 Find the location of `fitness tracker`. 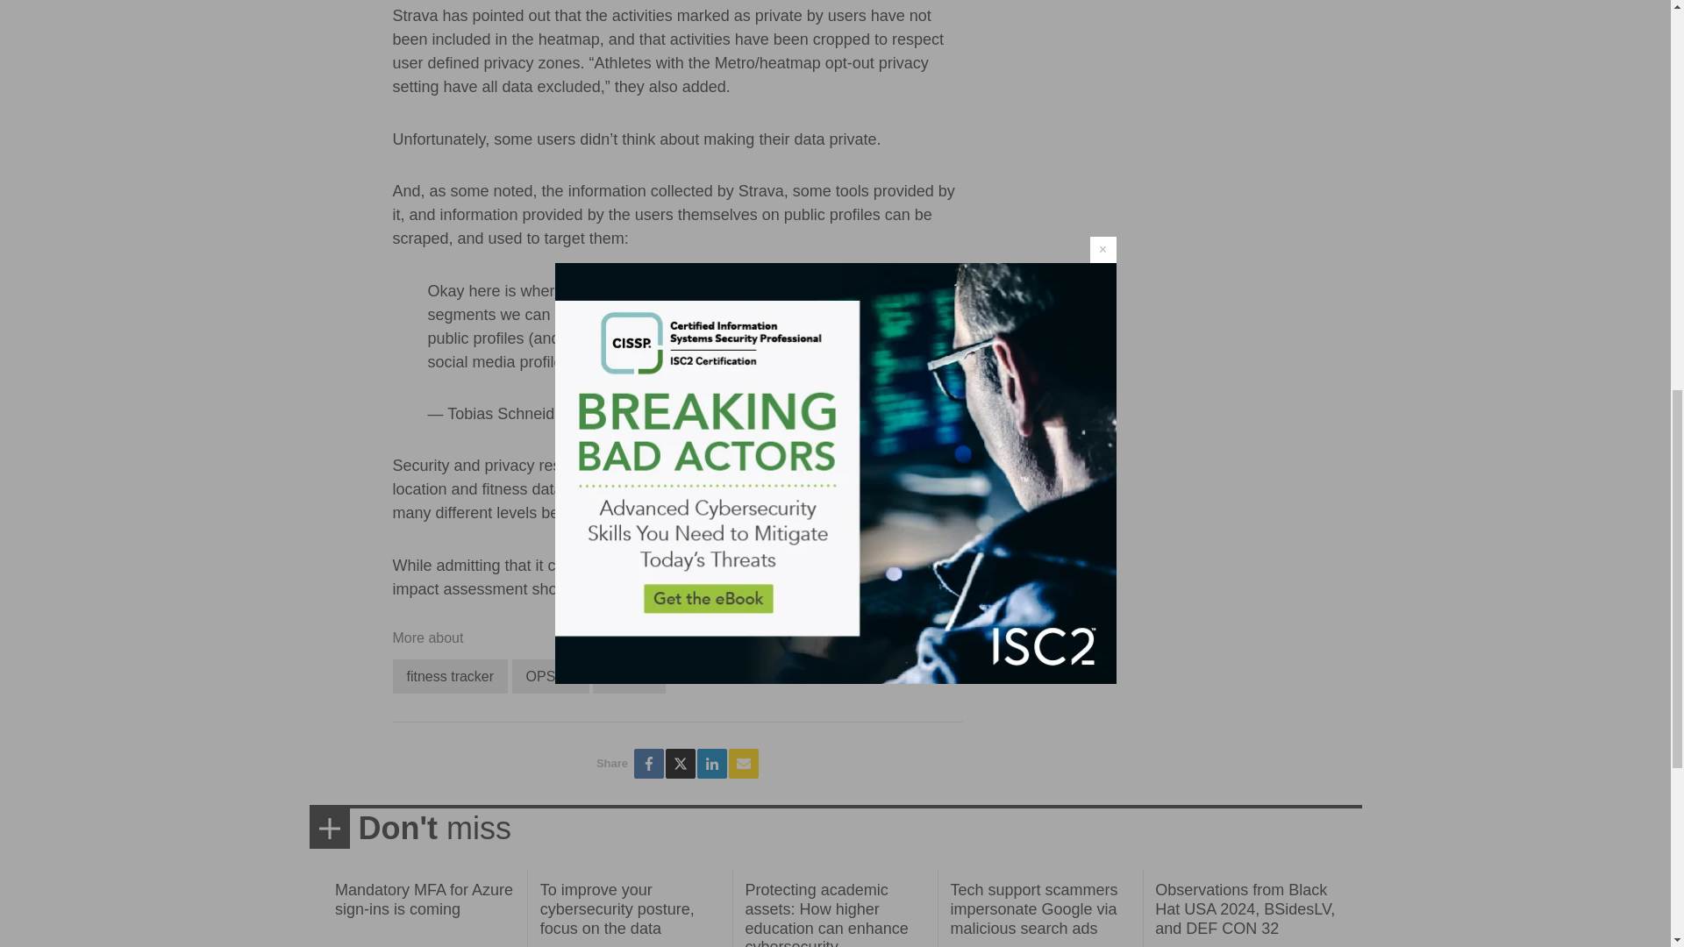

fitness tracker is located at coordinates (450, 675).